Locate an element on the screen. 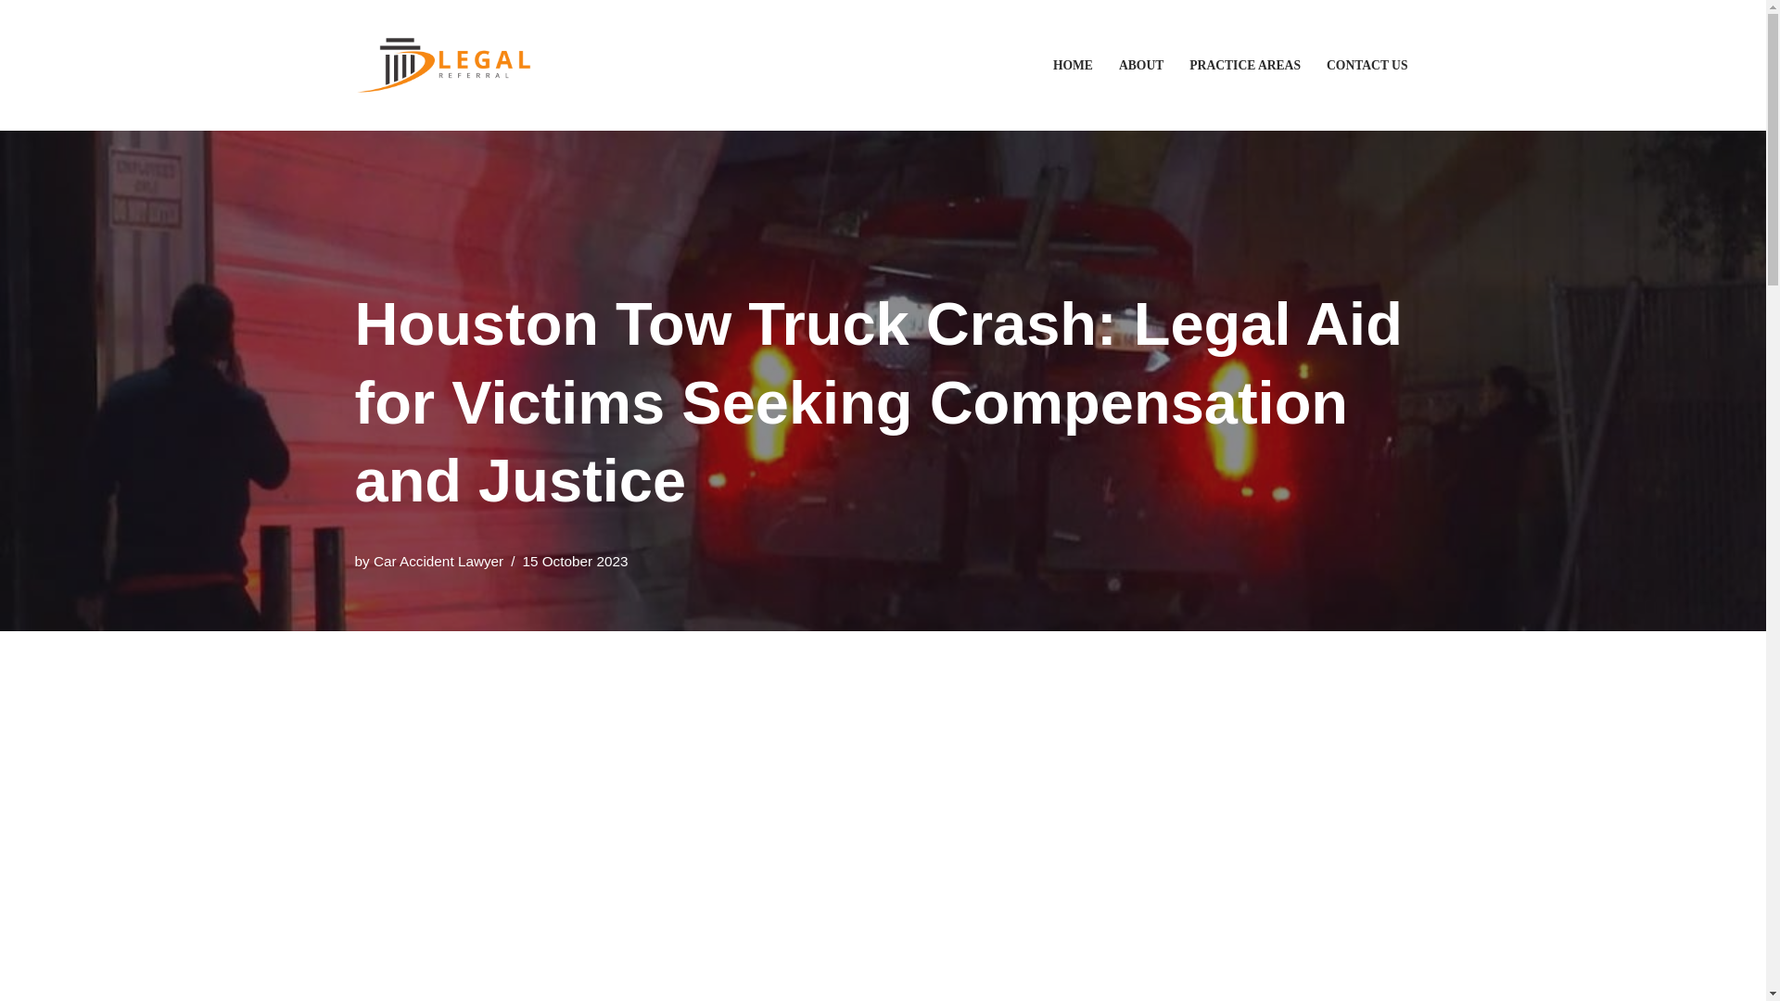 Image resolution: width=1780 pixels, height=1001 pixels. HOME is located at coordinates (1073, 65).